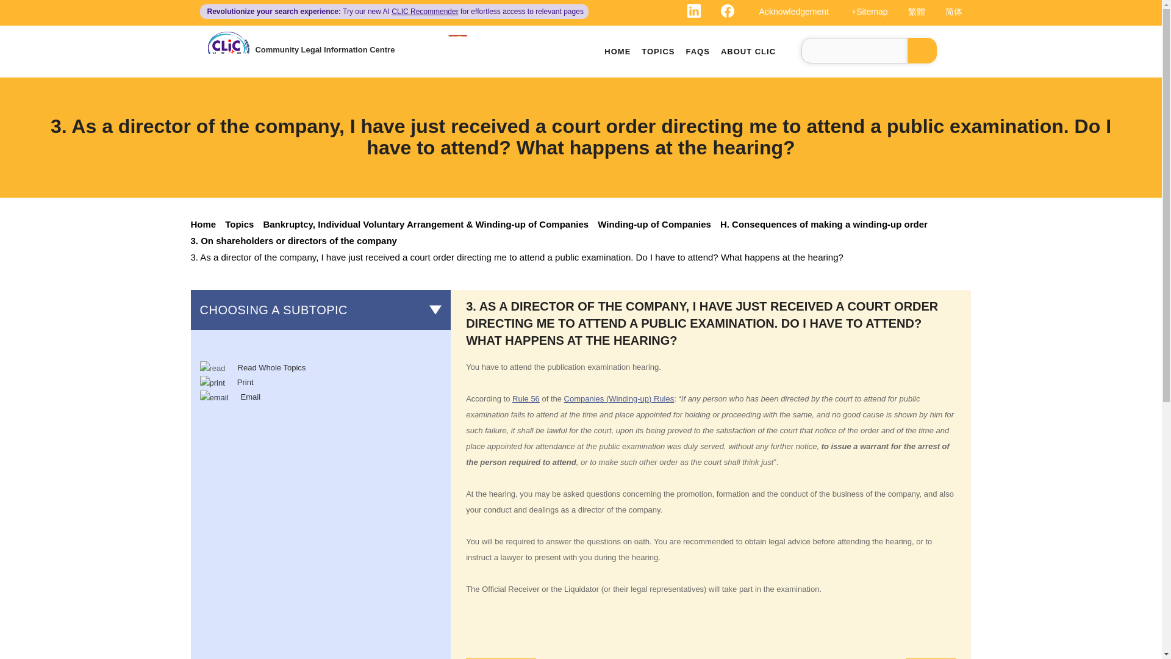 The width and height of the screenshot is (1171, 659). I want to click on Enter the terms you wish to search for., so click(854, 50).